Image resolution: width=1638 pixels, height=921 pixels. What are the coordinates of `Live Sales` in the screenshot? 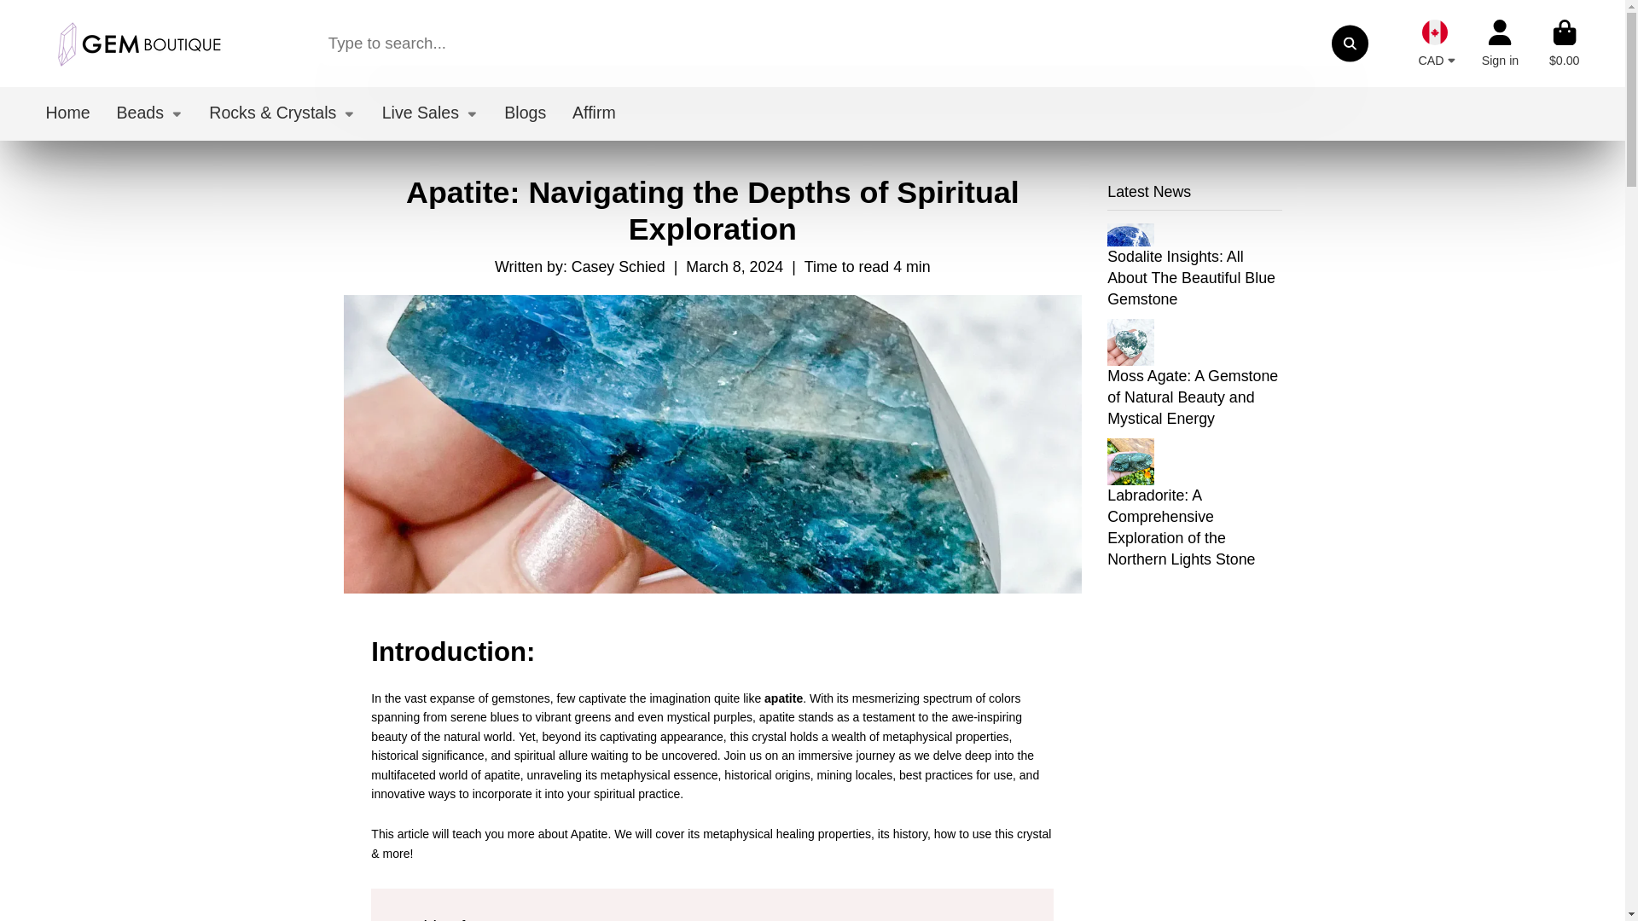 It's located at (430, 113).